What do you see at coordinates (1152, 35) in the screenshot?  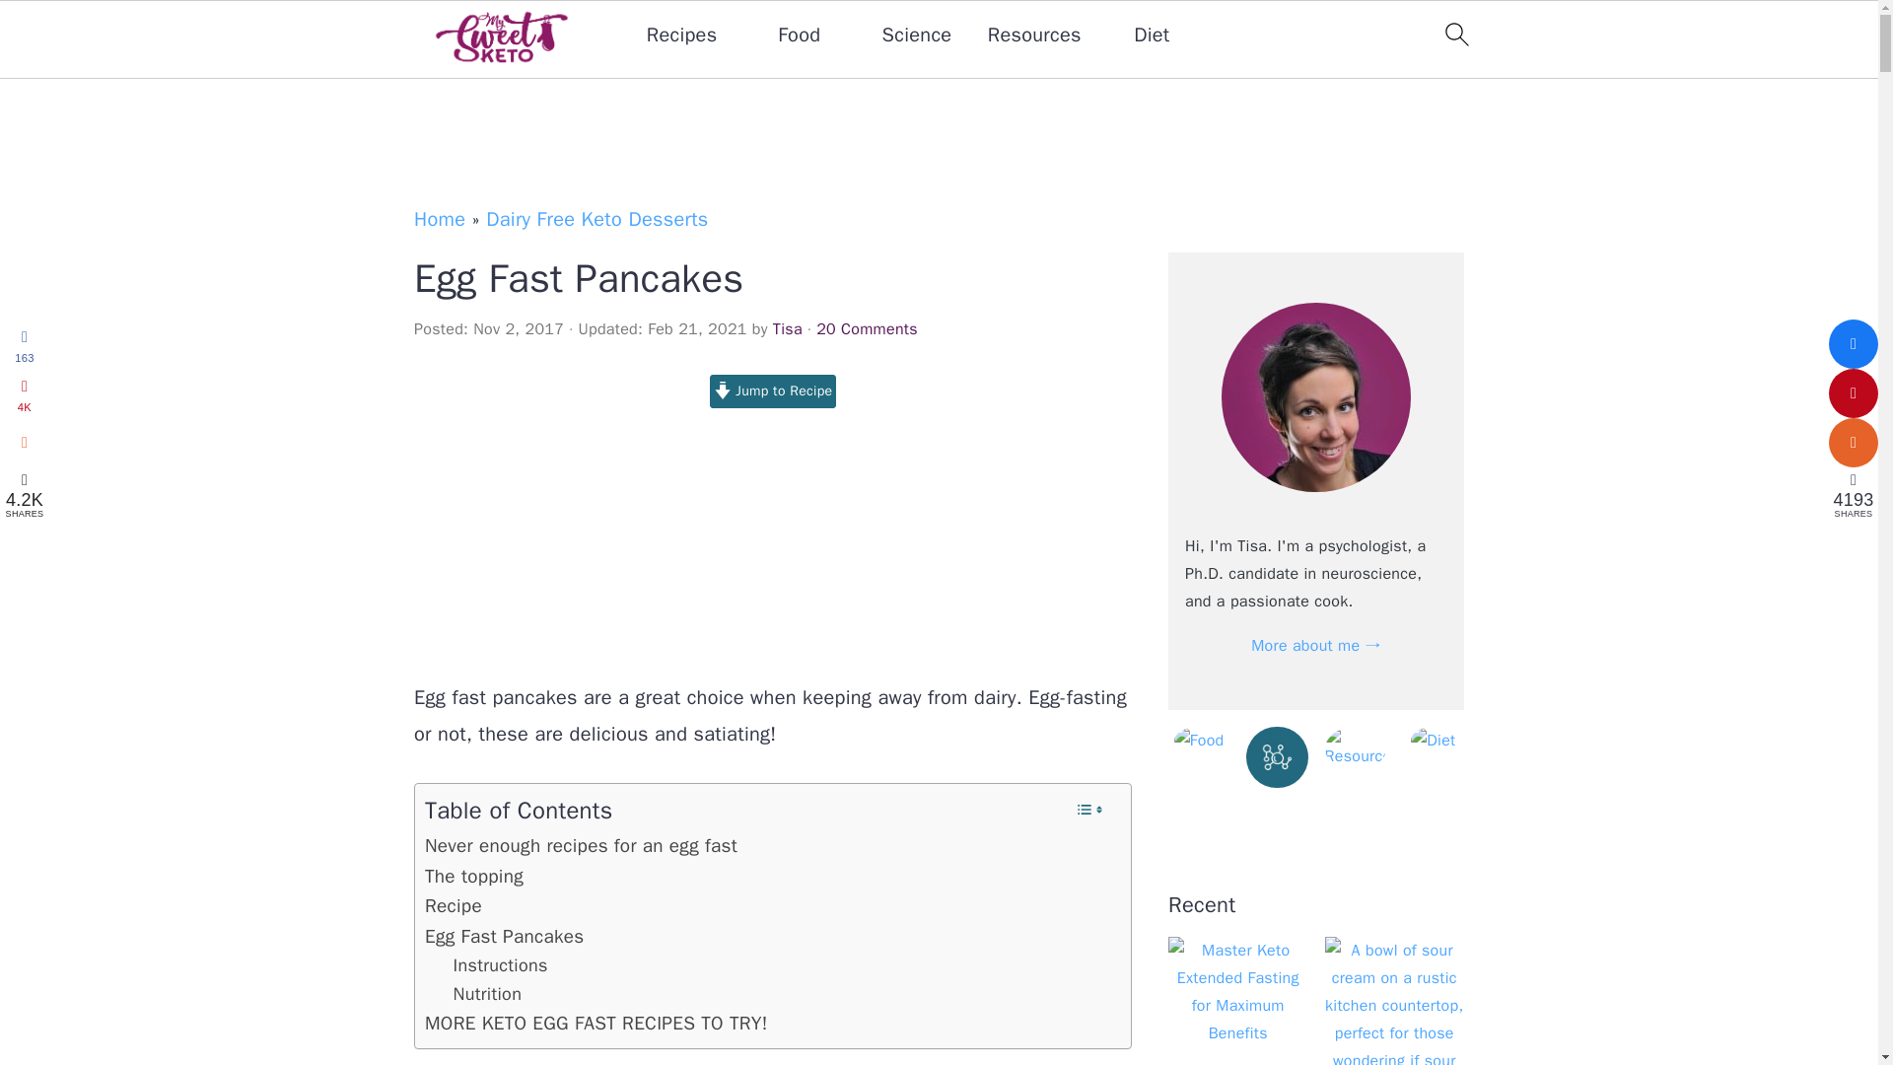 I see `Diet` at bounding box center [1152, 35].